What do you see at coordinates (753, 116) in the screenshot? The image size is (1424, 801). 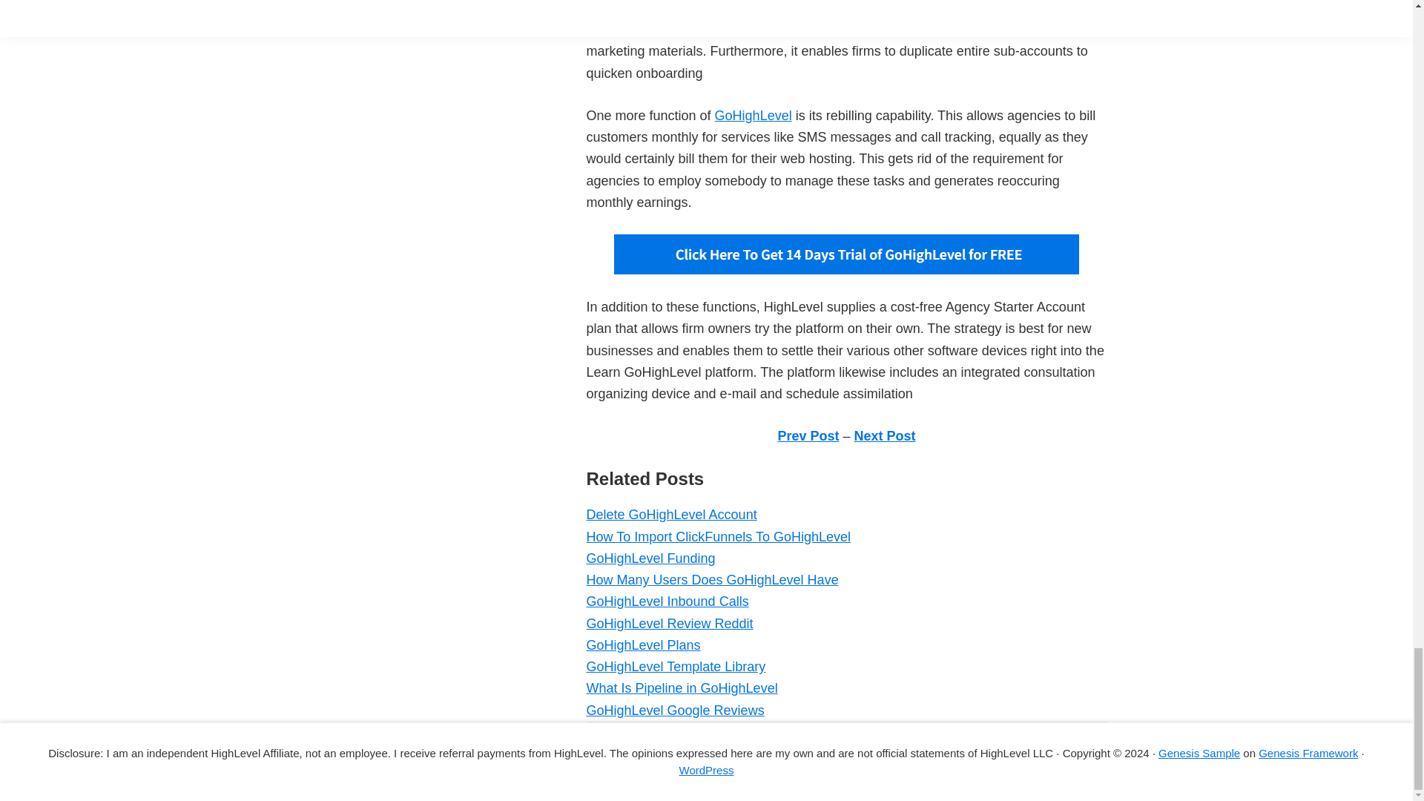 I see `GoHighLevel` at bounding box center [753, 116].